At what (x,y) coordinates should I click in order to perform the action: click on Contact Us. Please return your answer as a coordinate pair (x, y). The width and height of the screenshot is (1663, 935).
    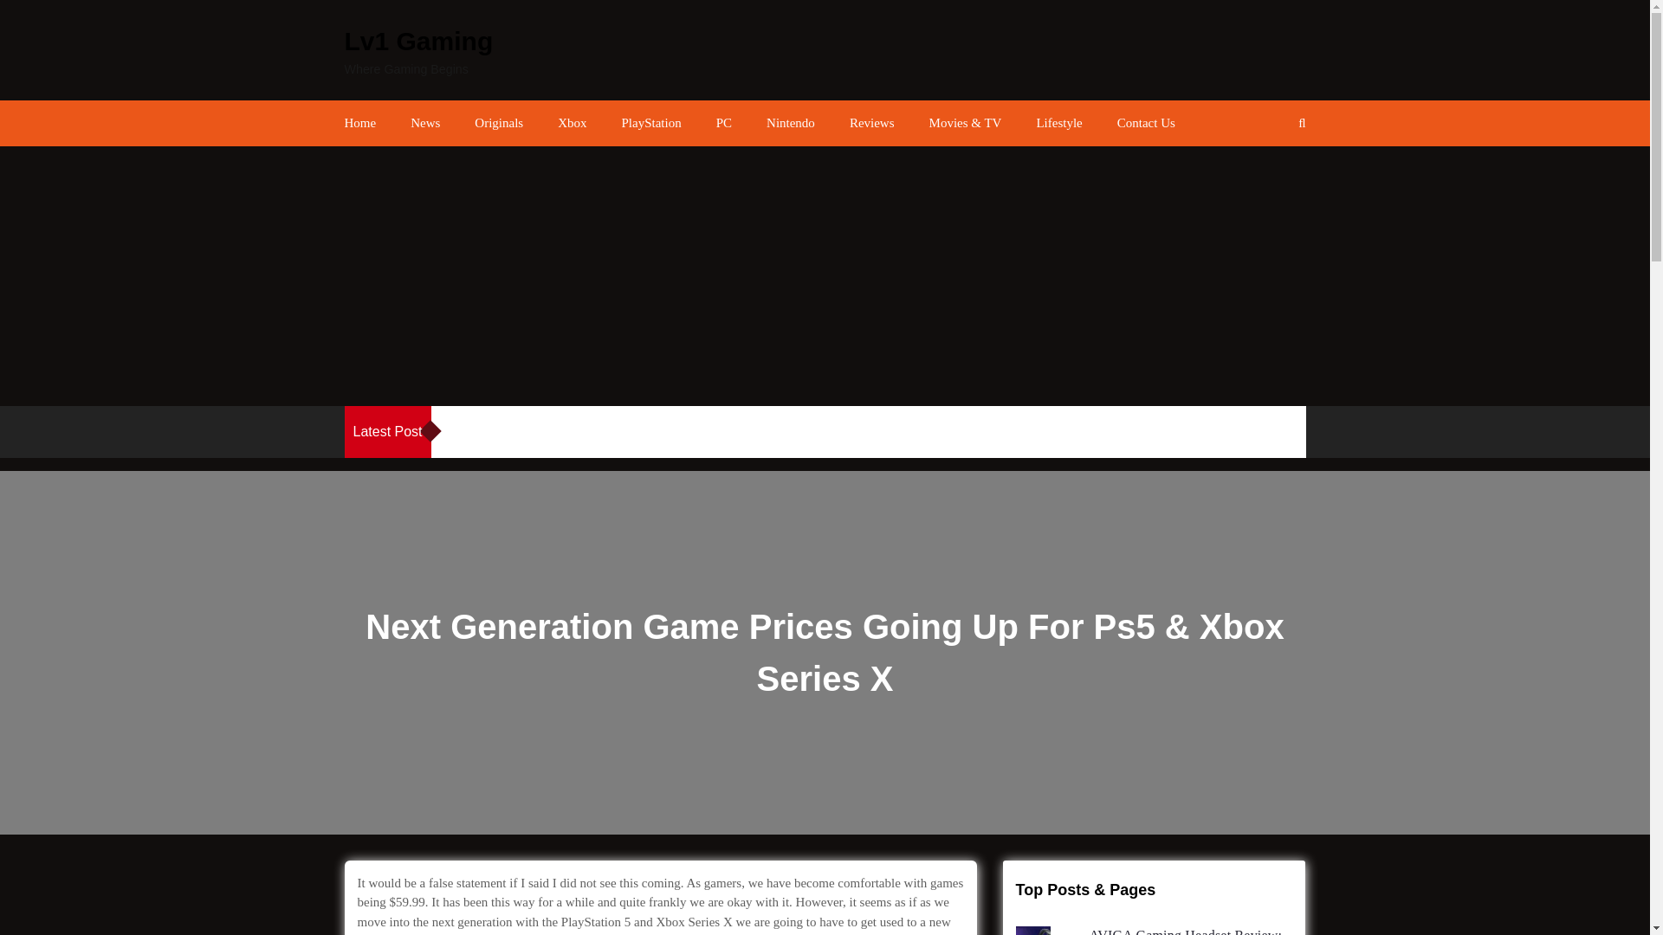
    Looking at the image, I should click on (1147, 123).